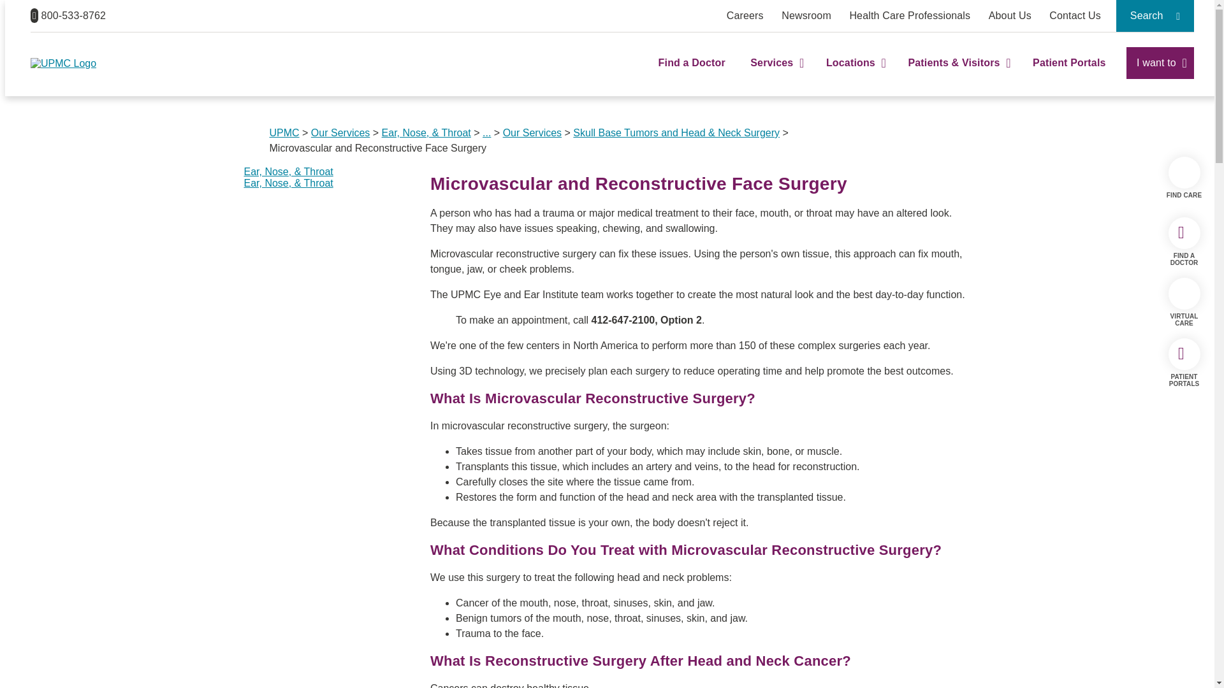 This screenshot has width=1224, height=688. Describe the element at coordinates (775, 74) in the screenshot. I see `Services` at that location.